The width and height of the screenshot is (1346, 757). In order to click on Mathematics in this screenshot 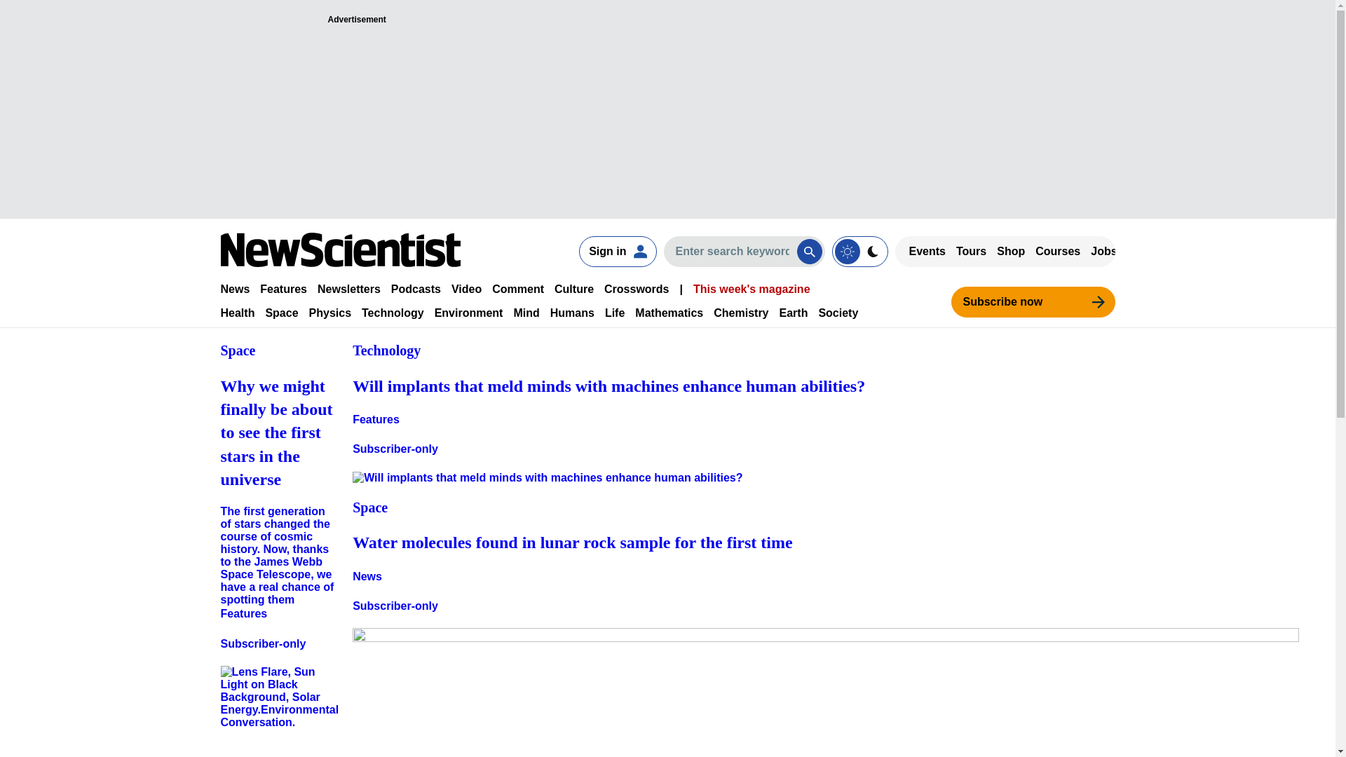, I will do `click(669, 313)`.